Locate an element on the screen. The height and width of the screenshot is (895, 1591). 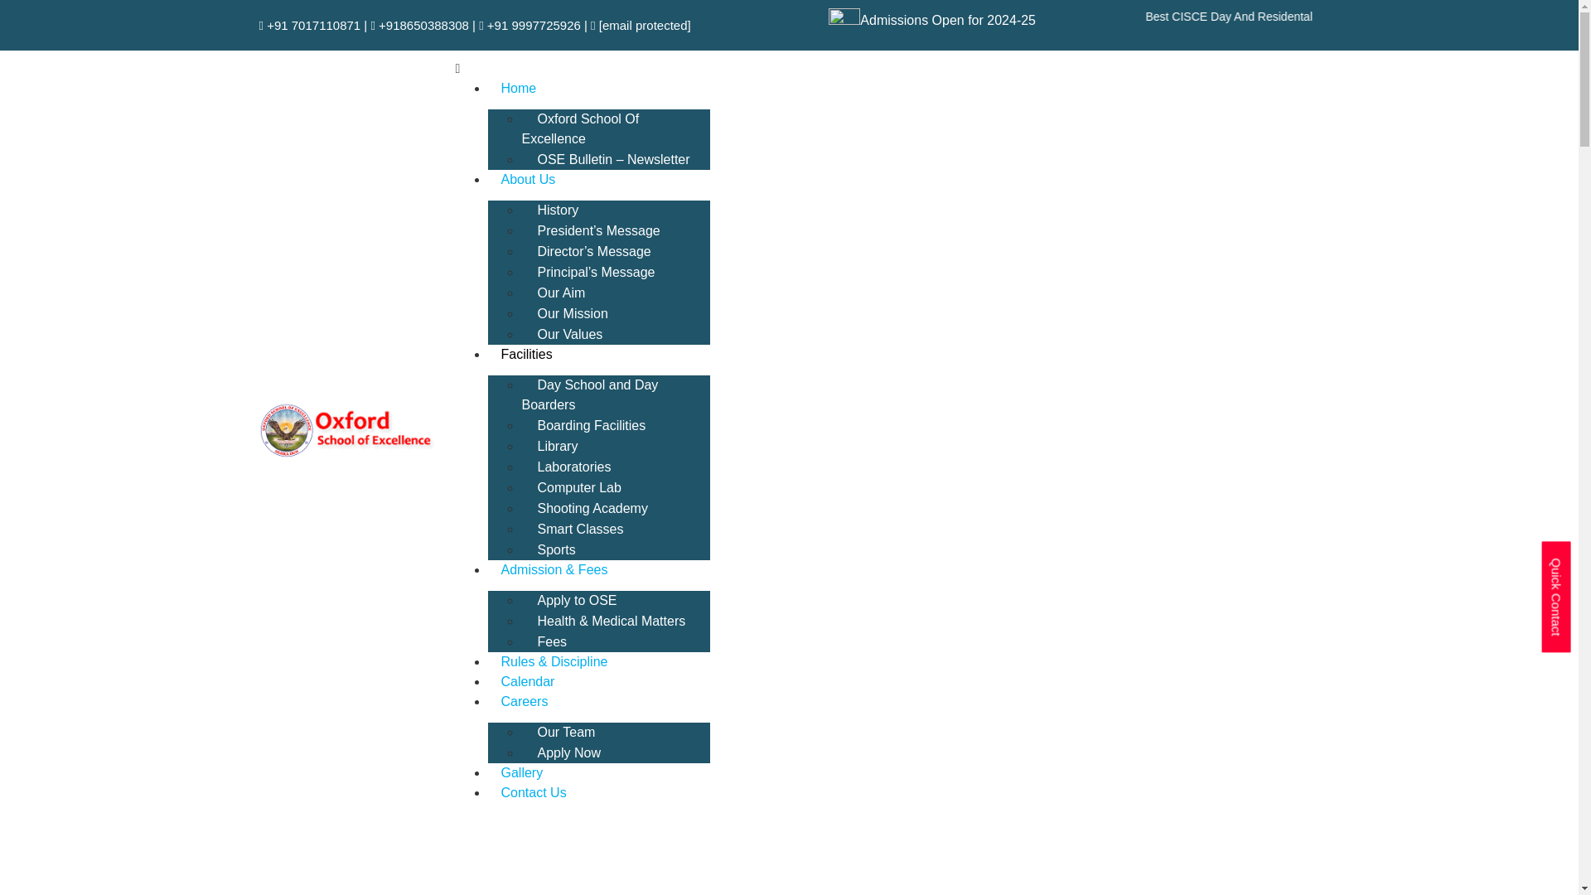
Our Aim is located at coordinates (561, 292).